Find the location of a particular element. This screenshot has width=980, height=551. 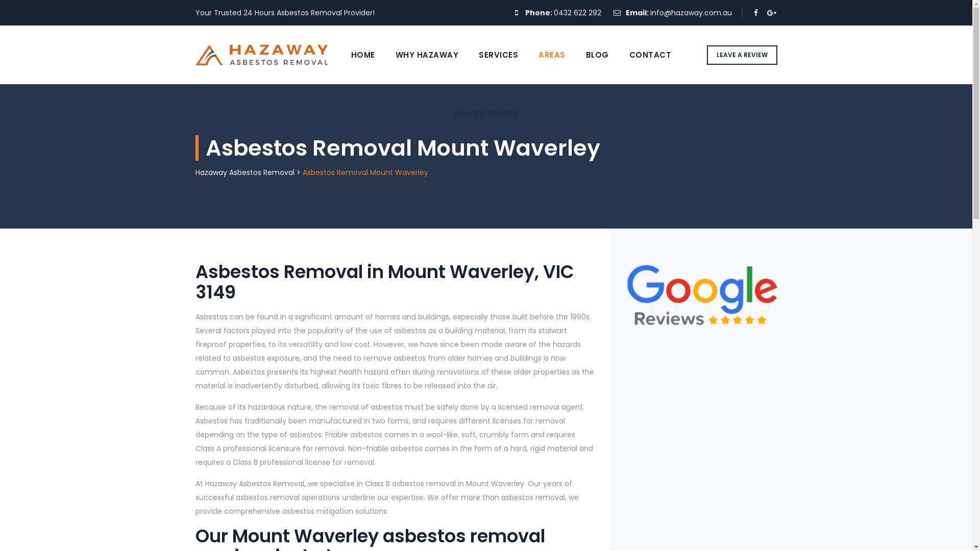

info@hazaway.com.au is located at coordinates (691, 13).